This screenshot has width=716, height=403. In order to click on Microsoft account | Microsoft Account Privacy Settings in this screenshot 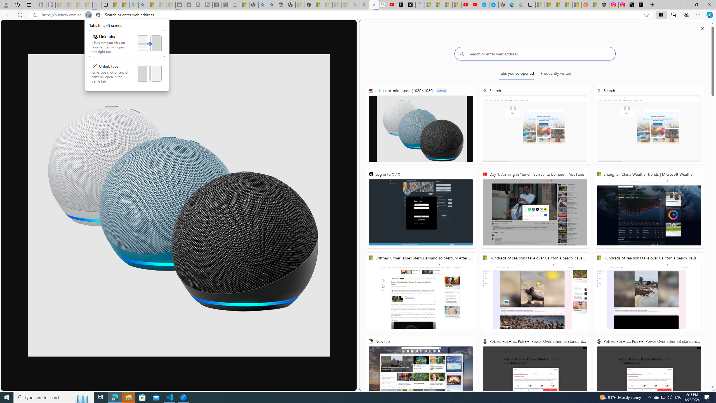, I will do `click(540, 5)`.